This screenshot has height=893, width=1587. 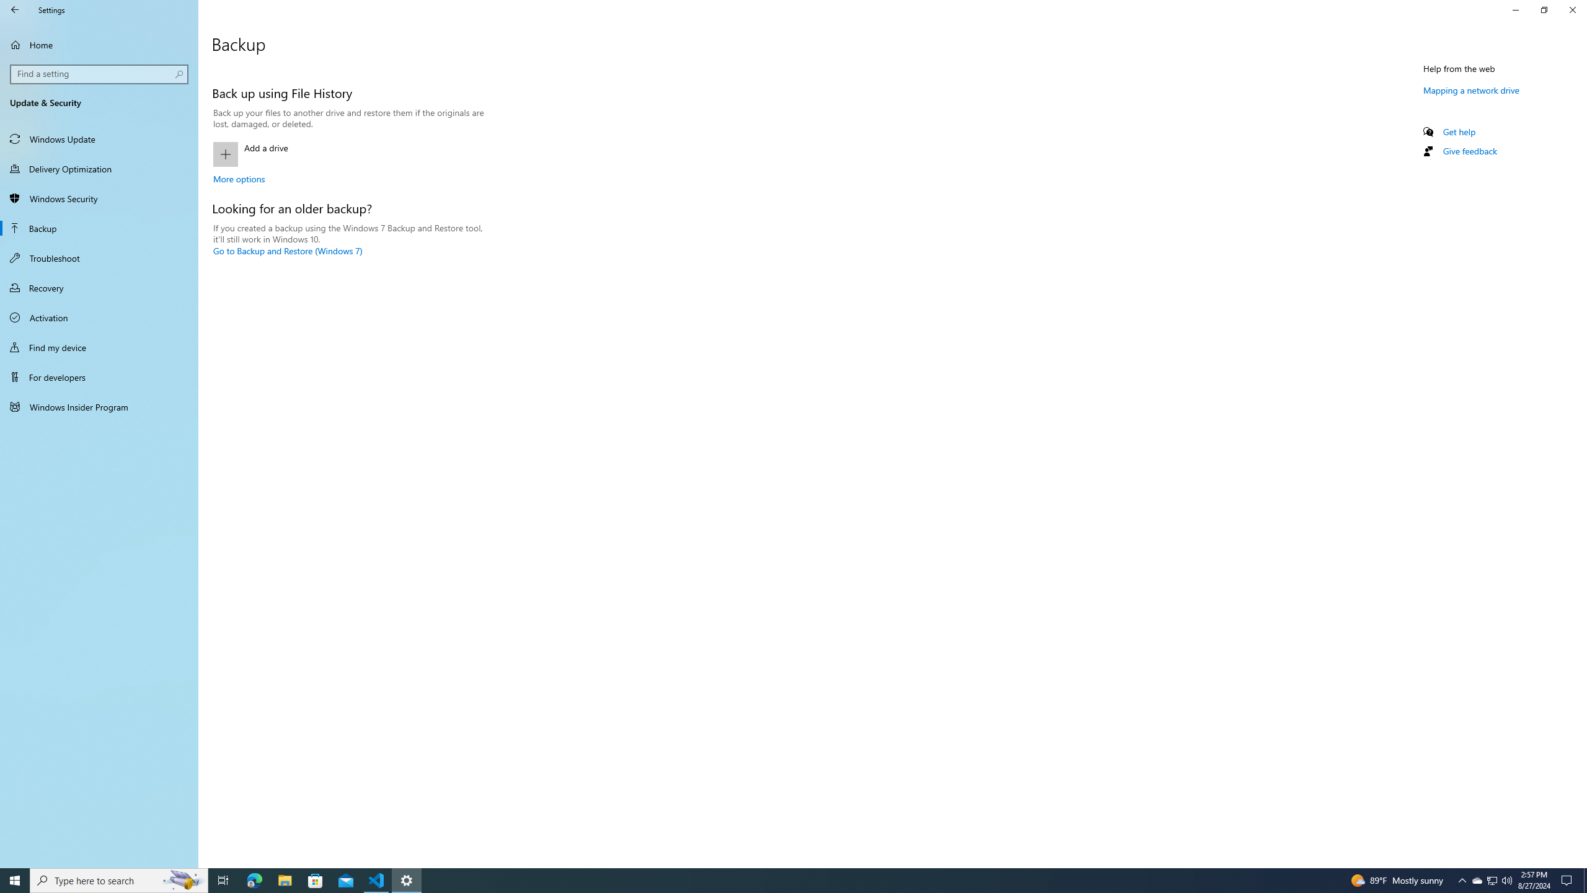 What do you see at coordinates (99, 288) in the screenshot?
I see `Recovery` at bounding box center [99, 288].